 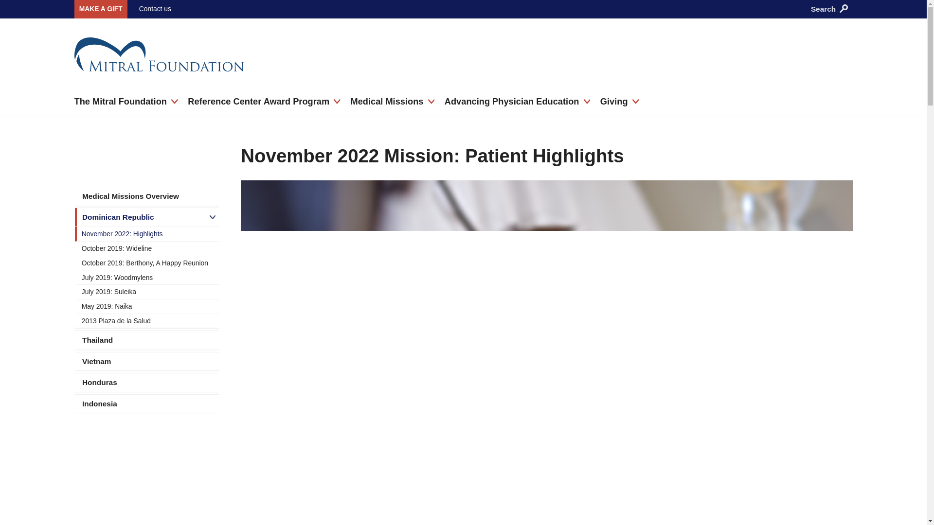 What do you see at coordinates (100, 9) in the screenshot?
I see `MAKE A GIFT` at bounding box center [100, 9].